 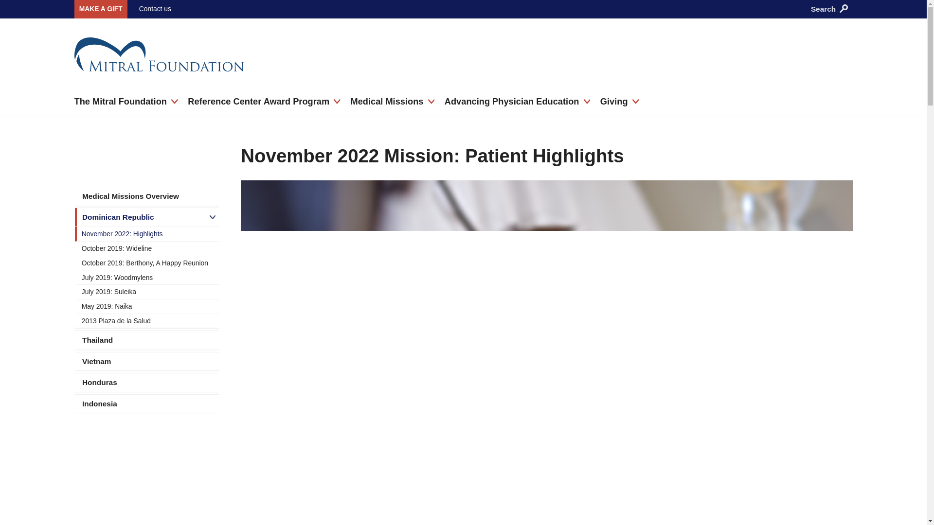 What do you see at coordinates (100, 9) in the screenshot?
I see `MAKE A GIFT` at bounding box center [100, 9].